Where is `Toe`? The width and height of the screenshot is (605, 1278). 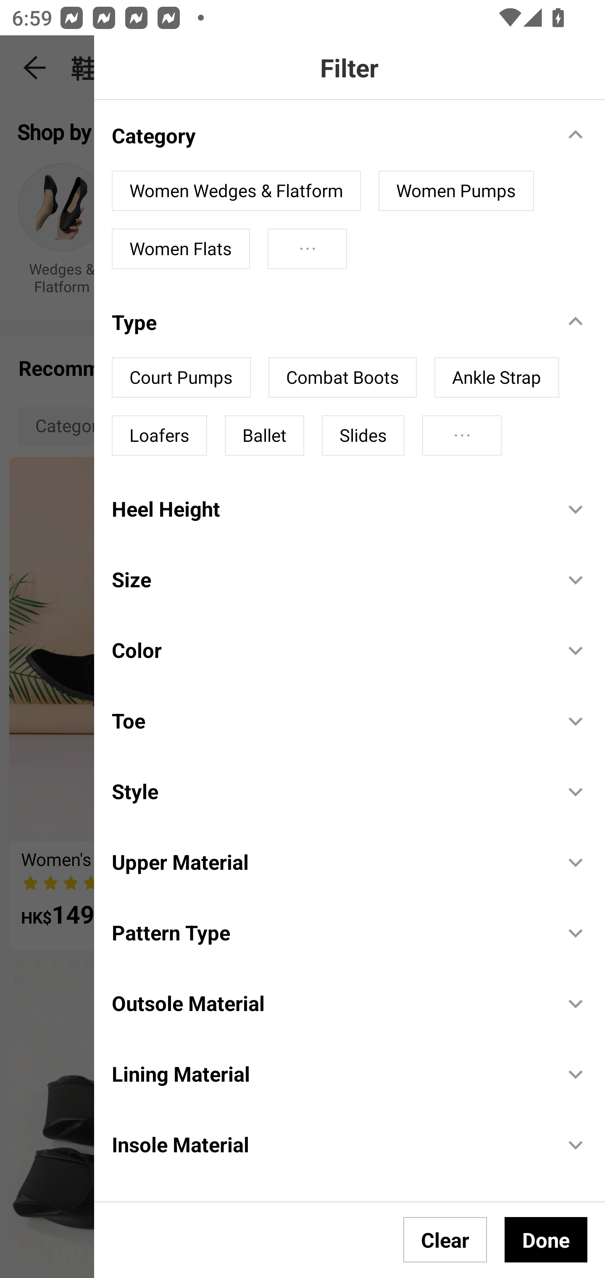 Toe is located at coordinates (329, 721).